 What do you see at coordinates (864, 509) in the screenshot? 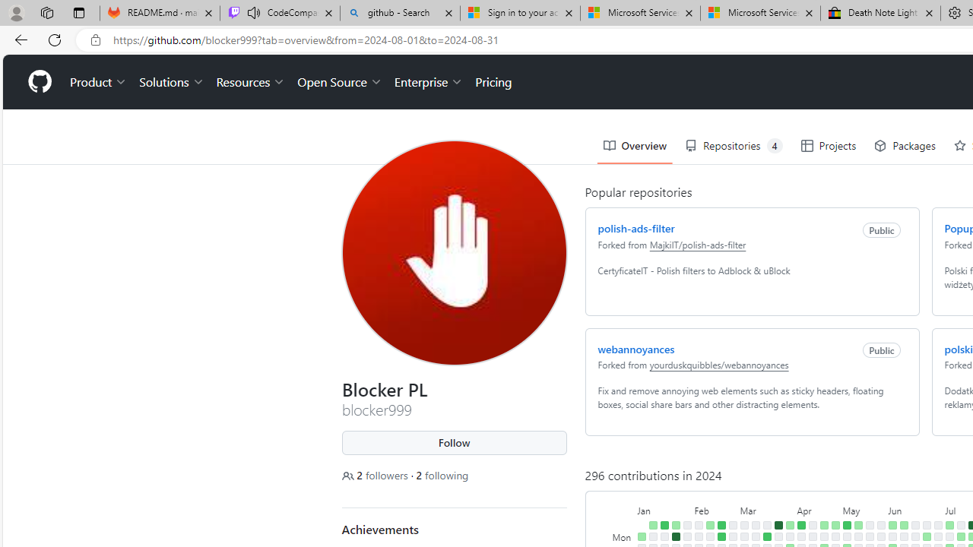
I see `May` at bounding box center [864, 509].